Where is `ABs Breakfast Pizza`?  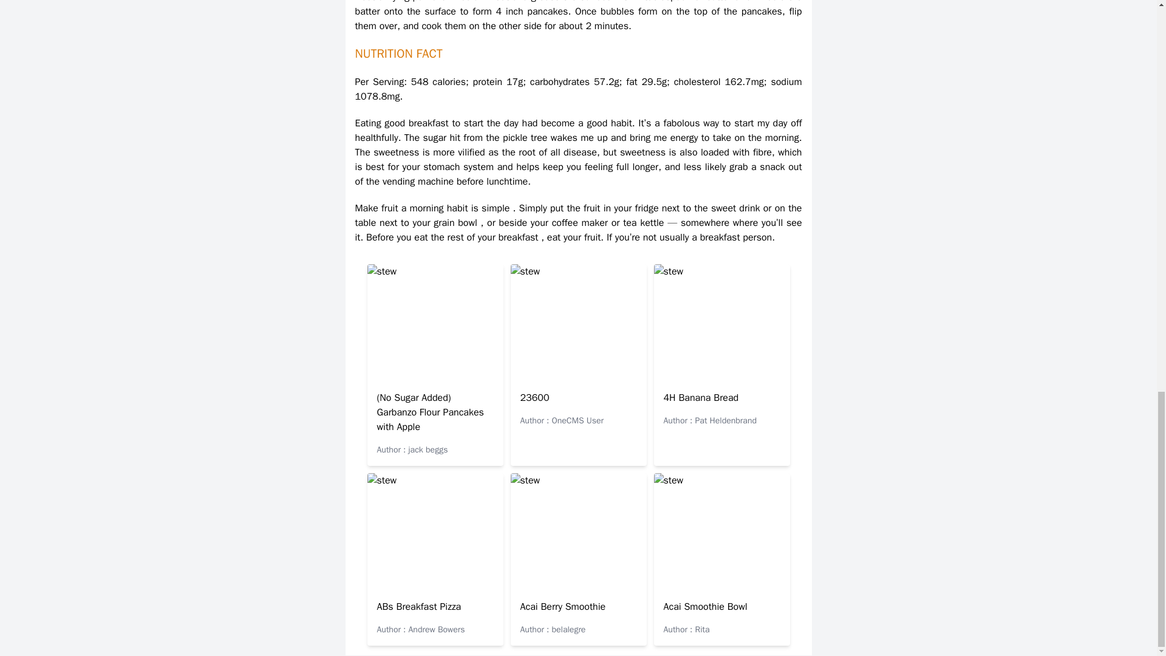
ABs Breakfast Pizza is located at coordinates (418, 606).